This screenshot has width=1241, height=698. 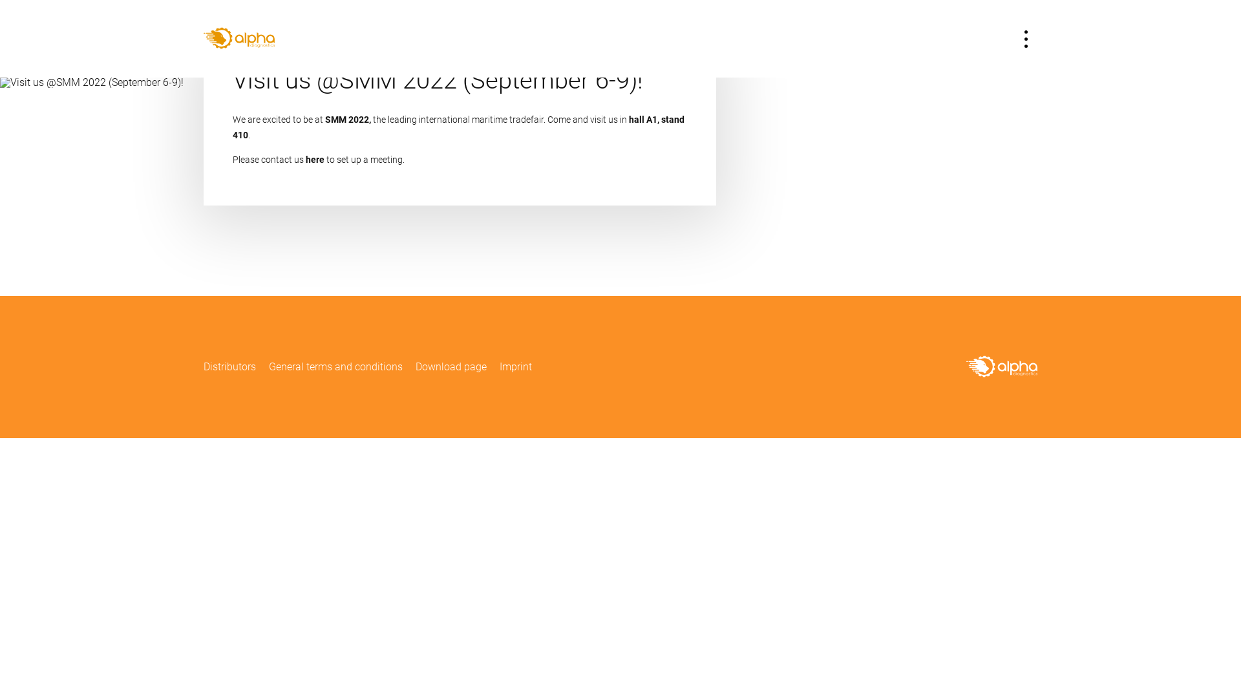 I want to click on General terms and conditions, so click(x=336, y=367).